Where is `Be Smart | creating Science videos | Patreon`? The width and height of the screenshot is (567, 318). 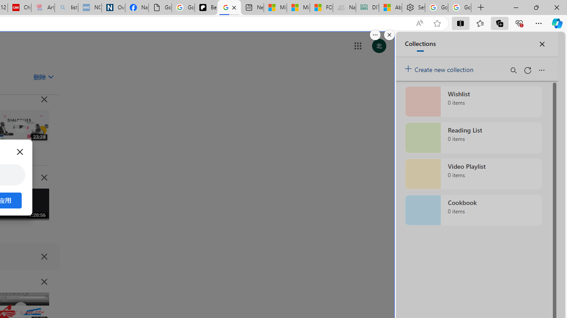
Be Smart | creating Science videos | Patreon is located at coordinates (206, 8).